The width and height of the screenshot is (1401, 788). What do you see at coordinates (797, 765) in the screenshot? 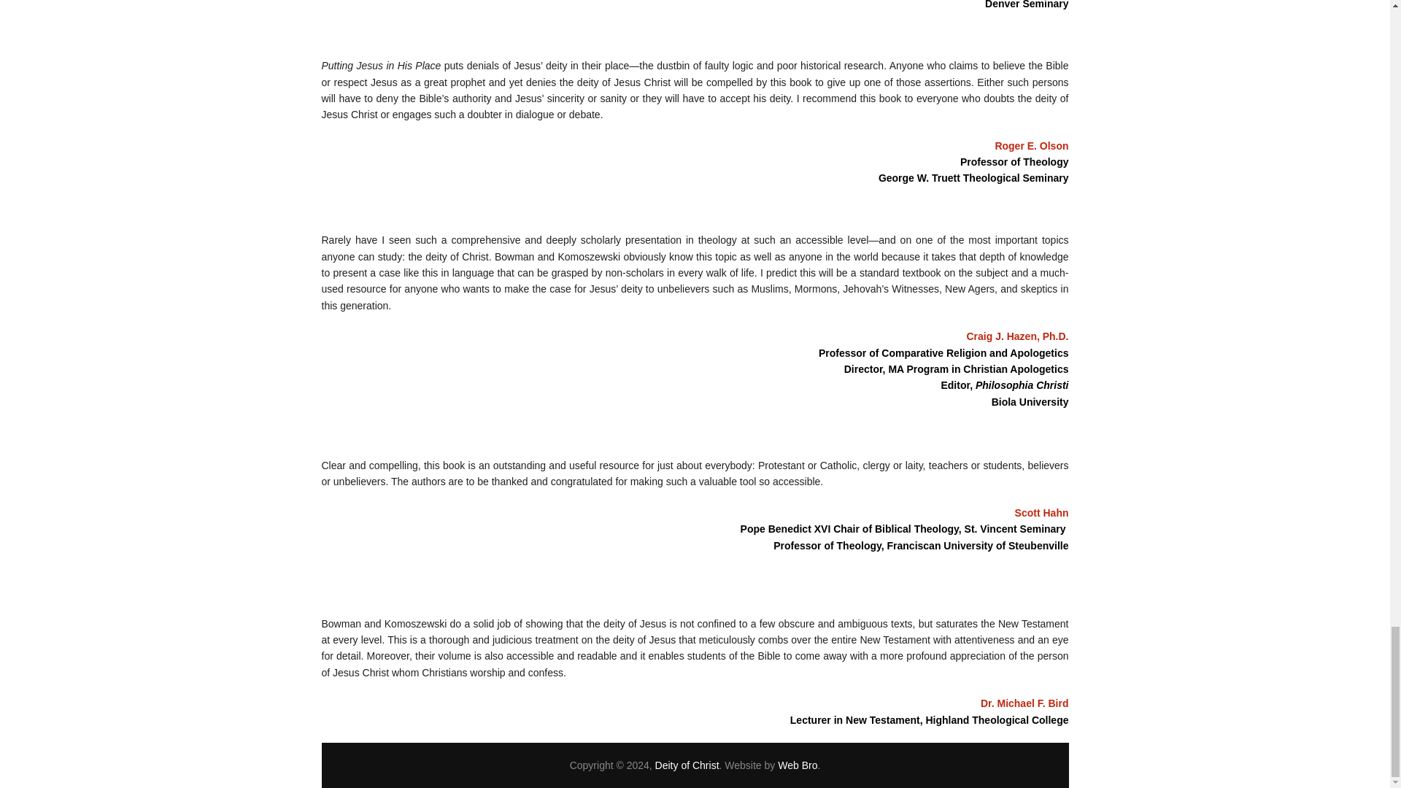
I see `Web Bro` at bounding box center [797, 765].